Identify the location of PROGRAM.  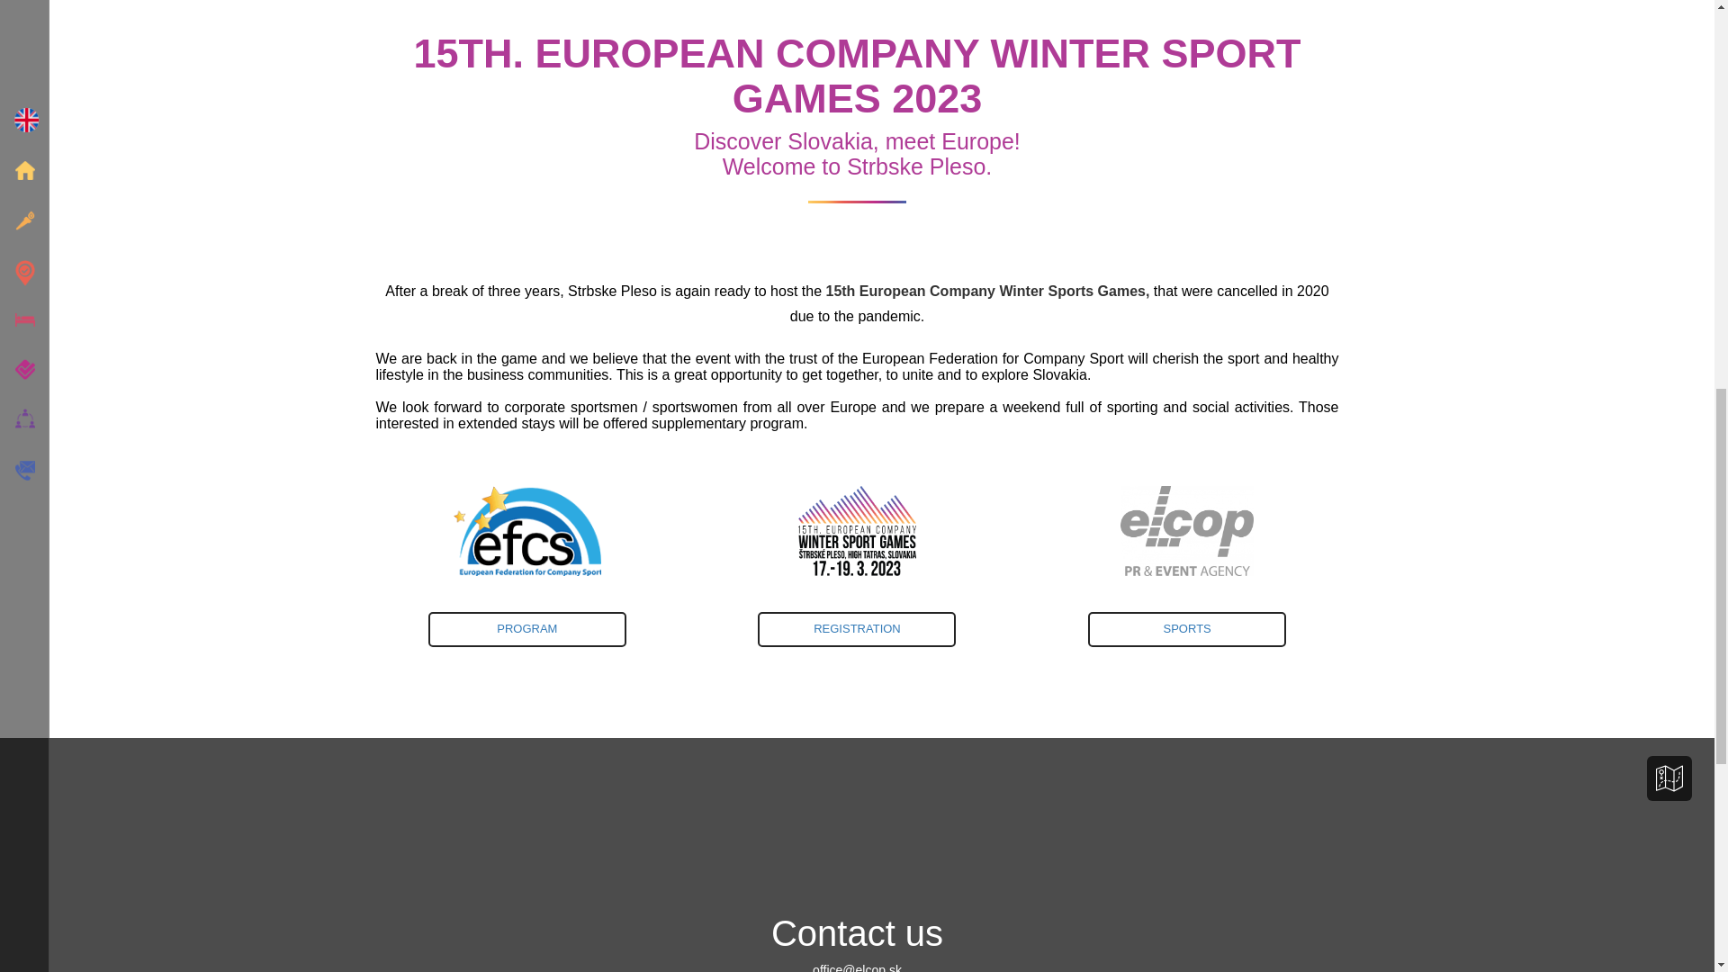
(527, 630).